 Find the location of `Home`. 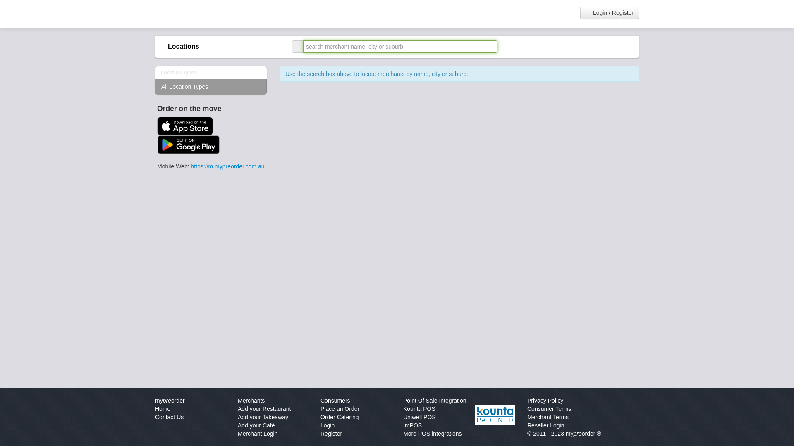

Home is located at coordinates (163, 409).